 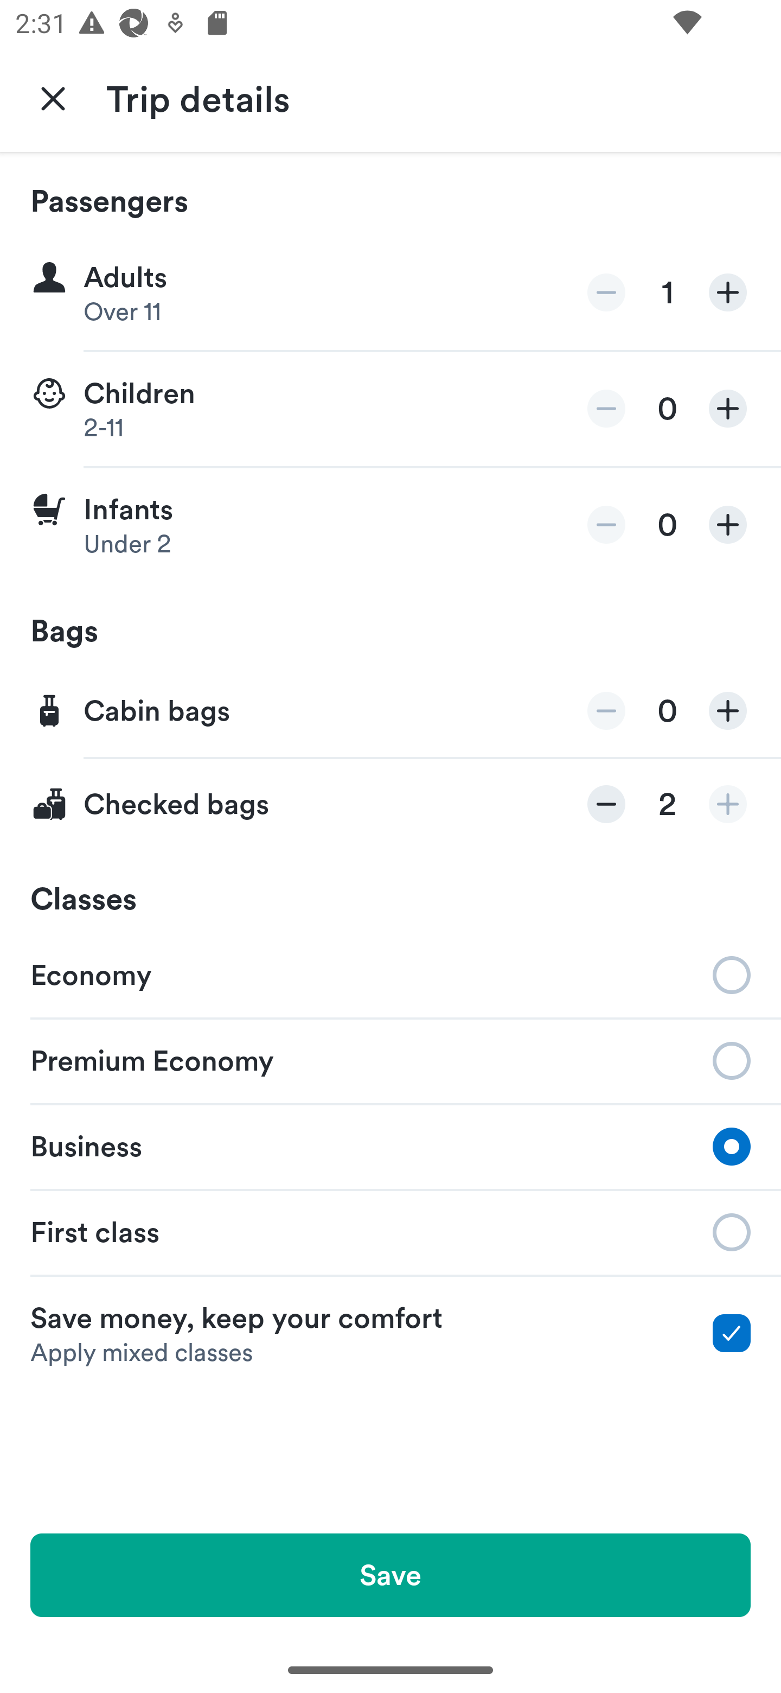 I want to click on Remove 2 Add Checked bags, so click(x=390, y=804).